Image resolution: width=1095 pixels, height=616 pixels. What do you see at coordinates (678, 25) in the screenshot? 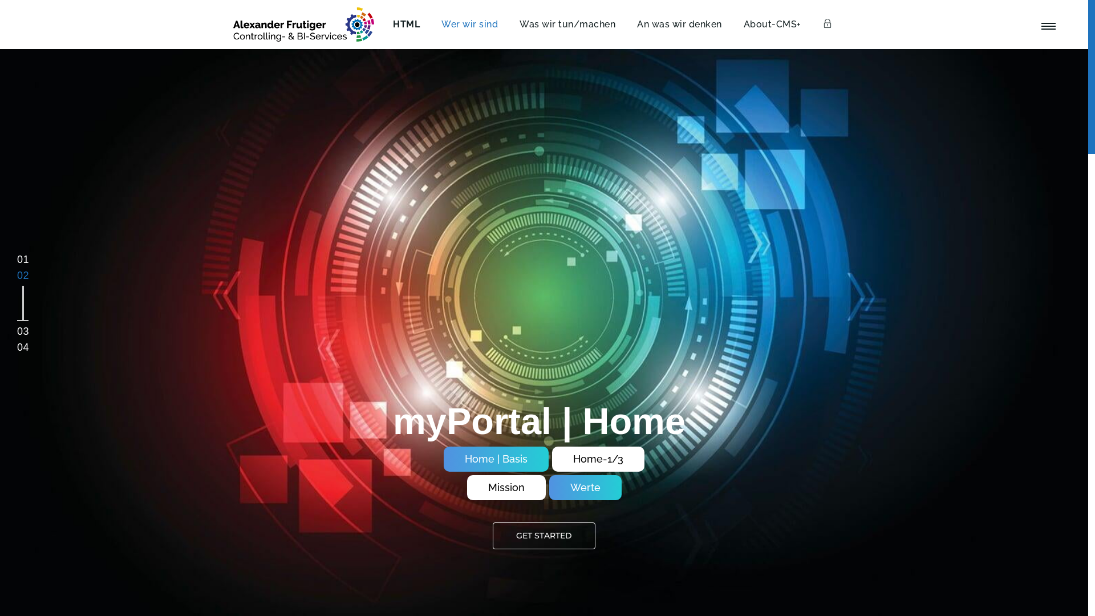
I see `An was wir denken` at bounding box center [678, 25].